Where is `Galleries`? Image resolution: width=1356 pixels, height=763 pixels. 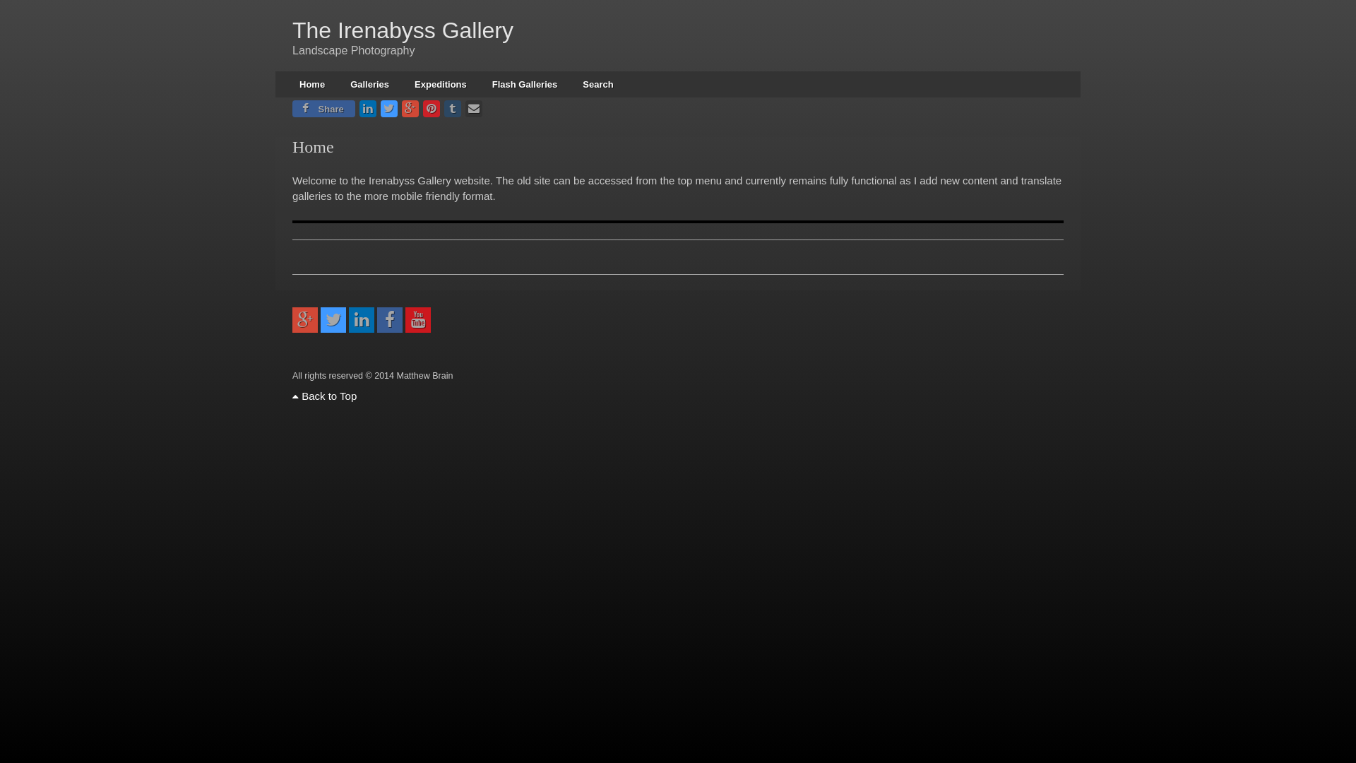 Galleries is located at coordinates (370, 85).